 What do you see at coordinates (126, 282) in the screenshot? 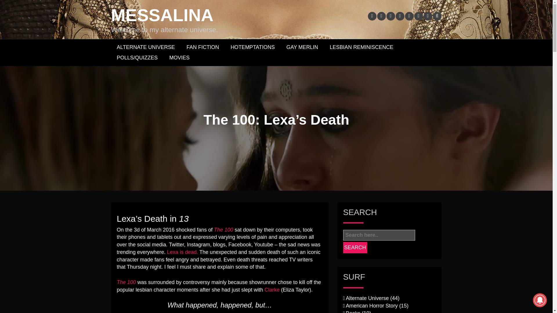
I see `The 100` at bounding box center [126, 282].